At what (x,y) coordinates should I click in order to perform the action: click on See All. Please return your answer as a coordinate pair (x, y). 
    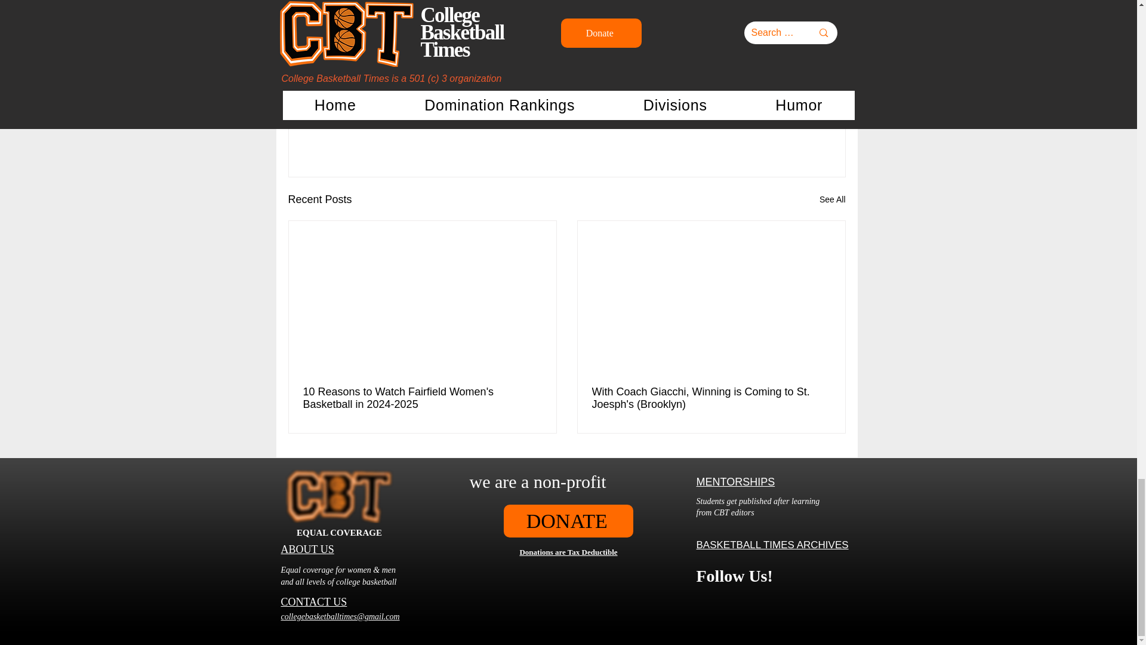
    Looking at the image, I should click on (832, 199).